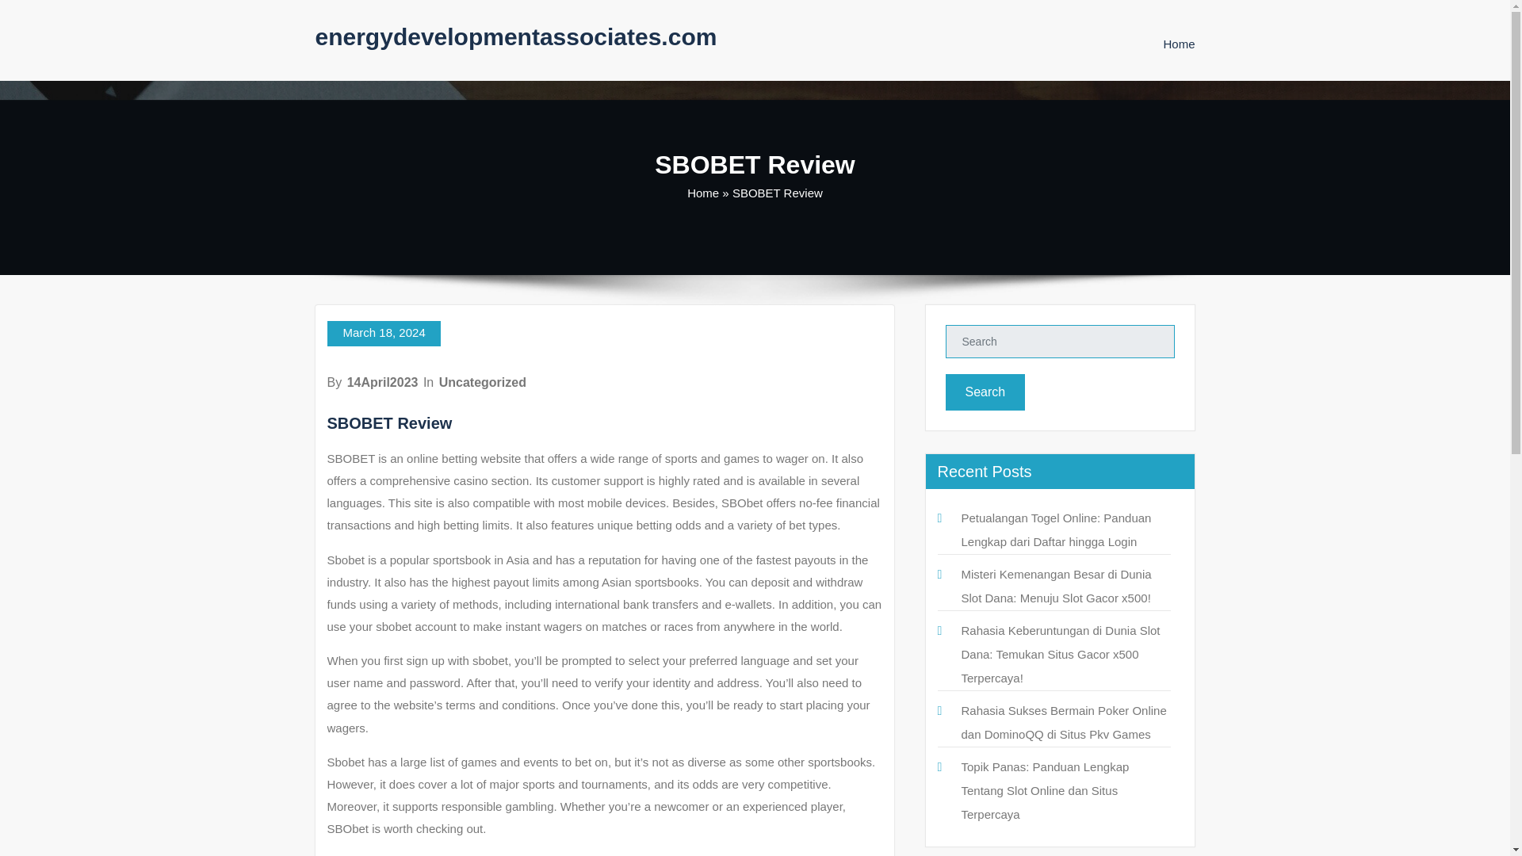 This screenshot has height=856, width=1522. What do you see at coordinates (985, 392) in the screenshot?
I see `Search` at bounding box center [985, 392].